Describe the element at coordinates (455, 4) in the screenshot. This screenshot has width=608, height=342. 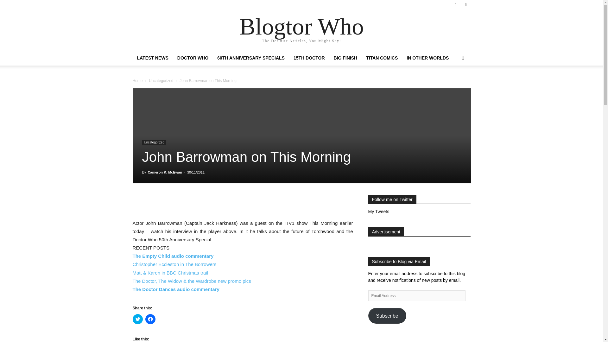
I see `Facebook` at that location.